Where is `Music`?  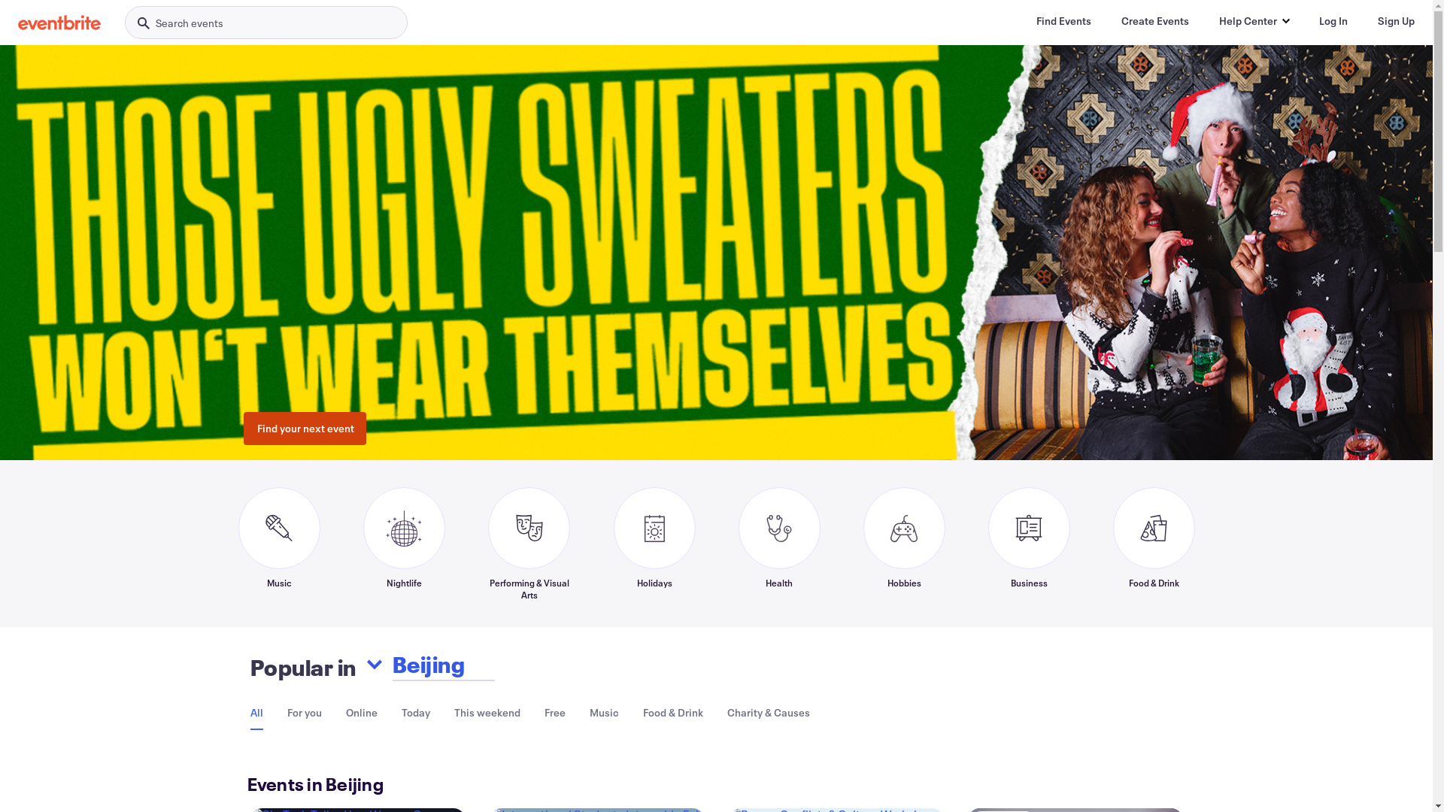 Music is located at coordinates (605, 713).